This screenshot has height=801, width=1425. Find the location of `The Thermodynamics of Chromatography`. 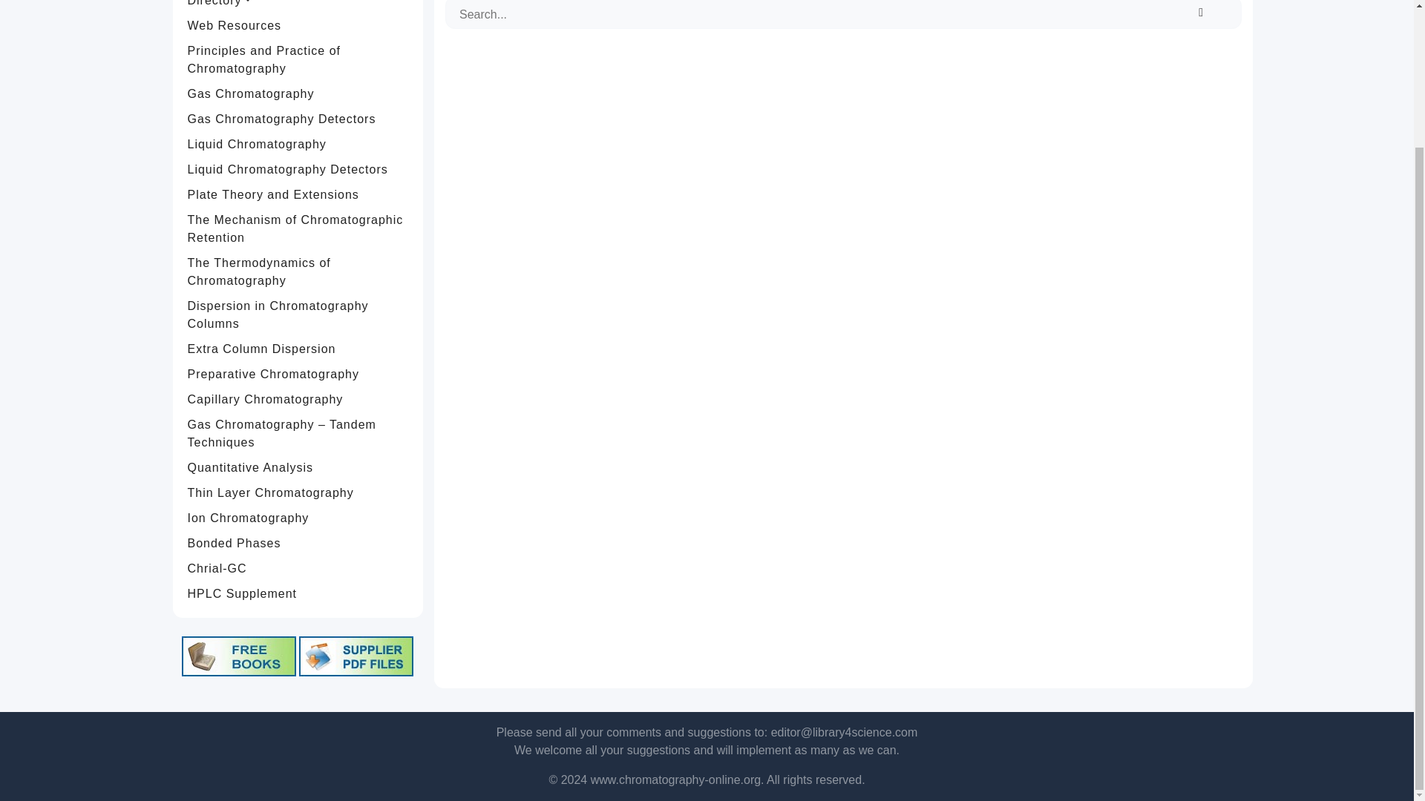

The Thermodynamics of Chromatography is located at coordinates (298, 272).